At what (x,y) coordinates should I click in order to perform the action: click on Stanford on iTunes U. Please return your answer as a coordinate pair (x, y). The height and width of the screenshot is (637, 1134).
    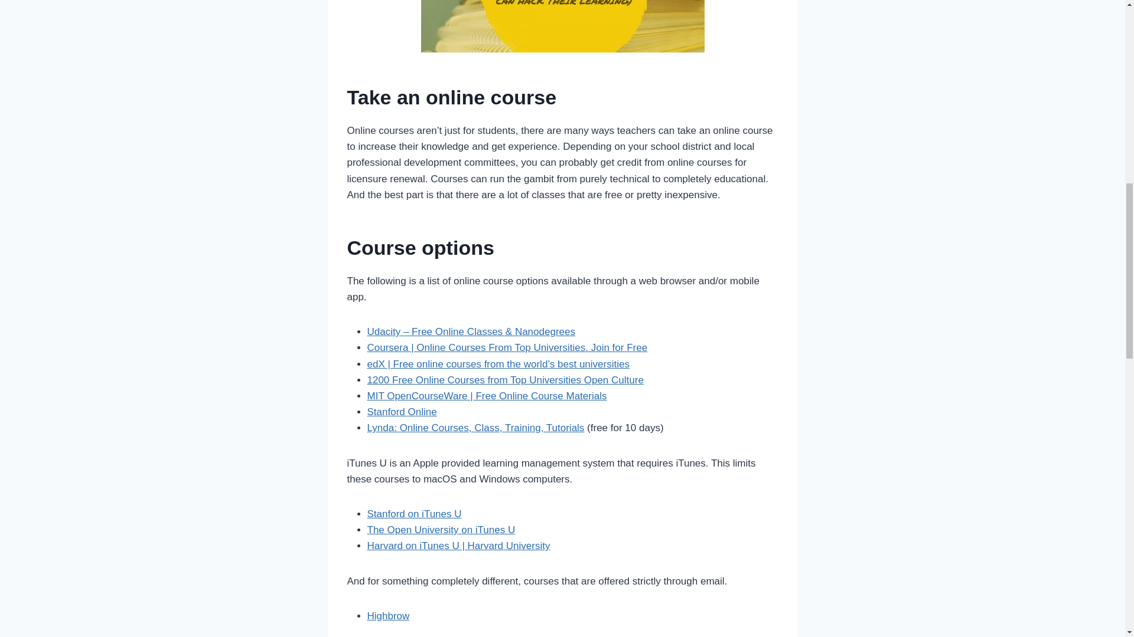
    Looking at the image, I should click on (415, 514).